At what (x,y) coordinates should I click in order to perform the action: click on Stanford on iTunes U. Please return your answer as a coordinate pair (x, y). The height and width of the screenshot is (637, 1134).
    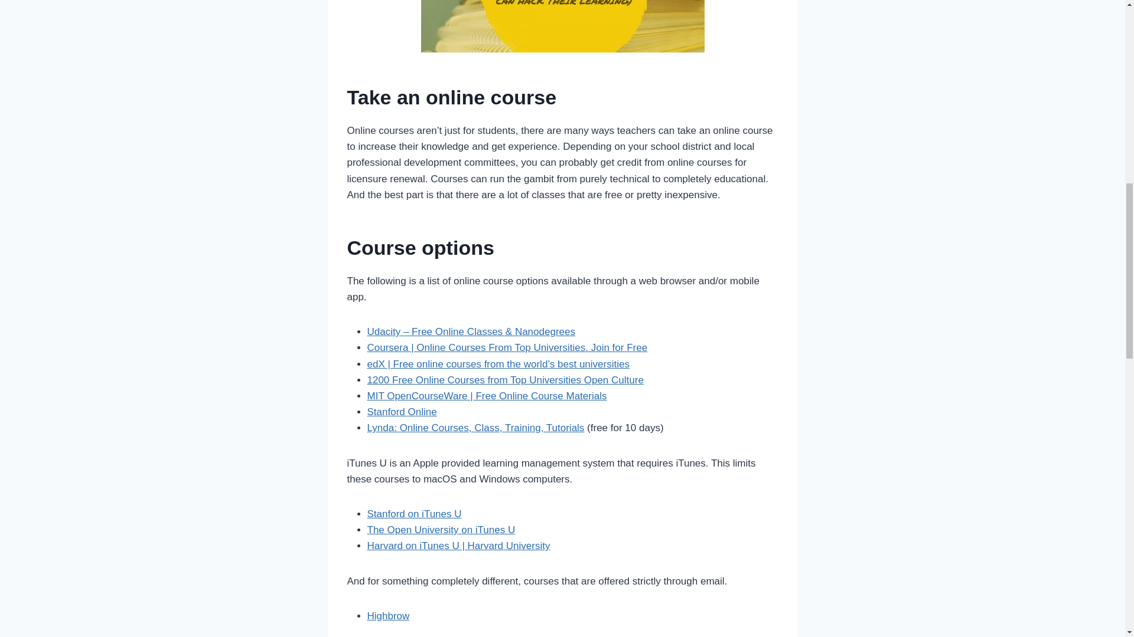
    Looking at the image, I should click on (415, 514).